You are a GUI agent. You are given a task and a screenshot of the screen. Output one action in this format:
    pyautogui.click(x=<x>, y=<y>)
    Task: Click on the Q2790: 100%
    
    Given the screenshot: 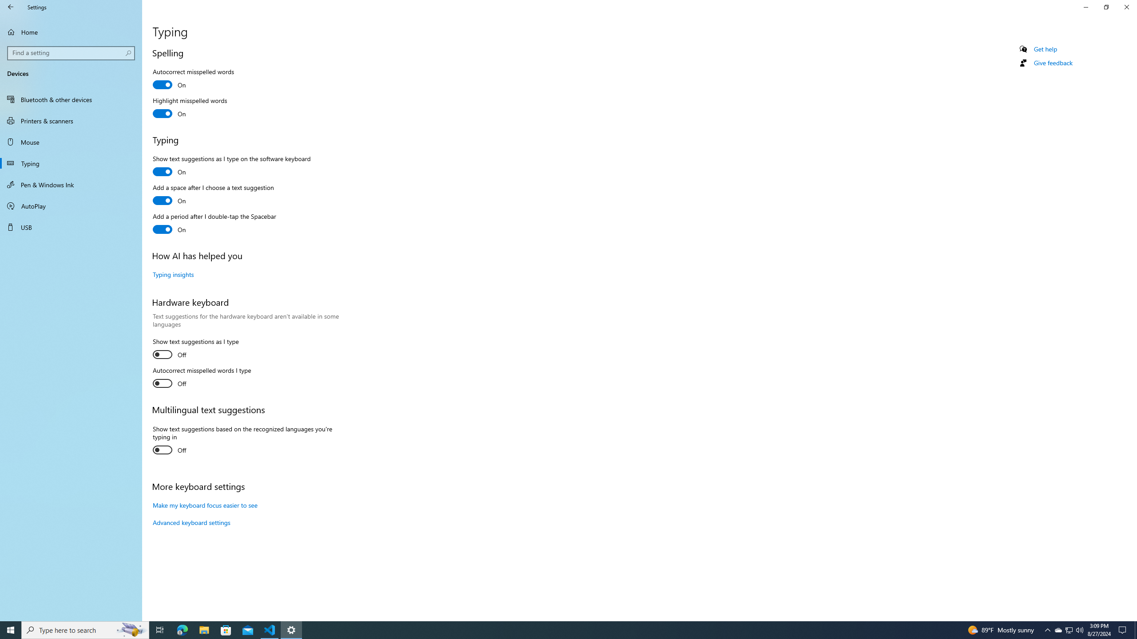 What is the action you would take?
    pyautogui.click(x=1079, y=630)
    